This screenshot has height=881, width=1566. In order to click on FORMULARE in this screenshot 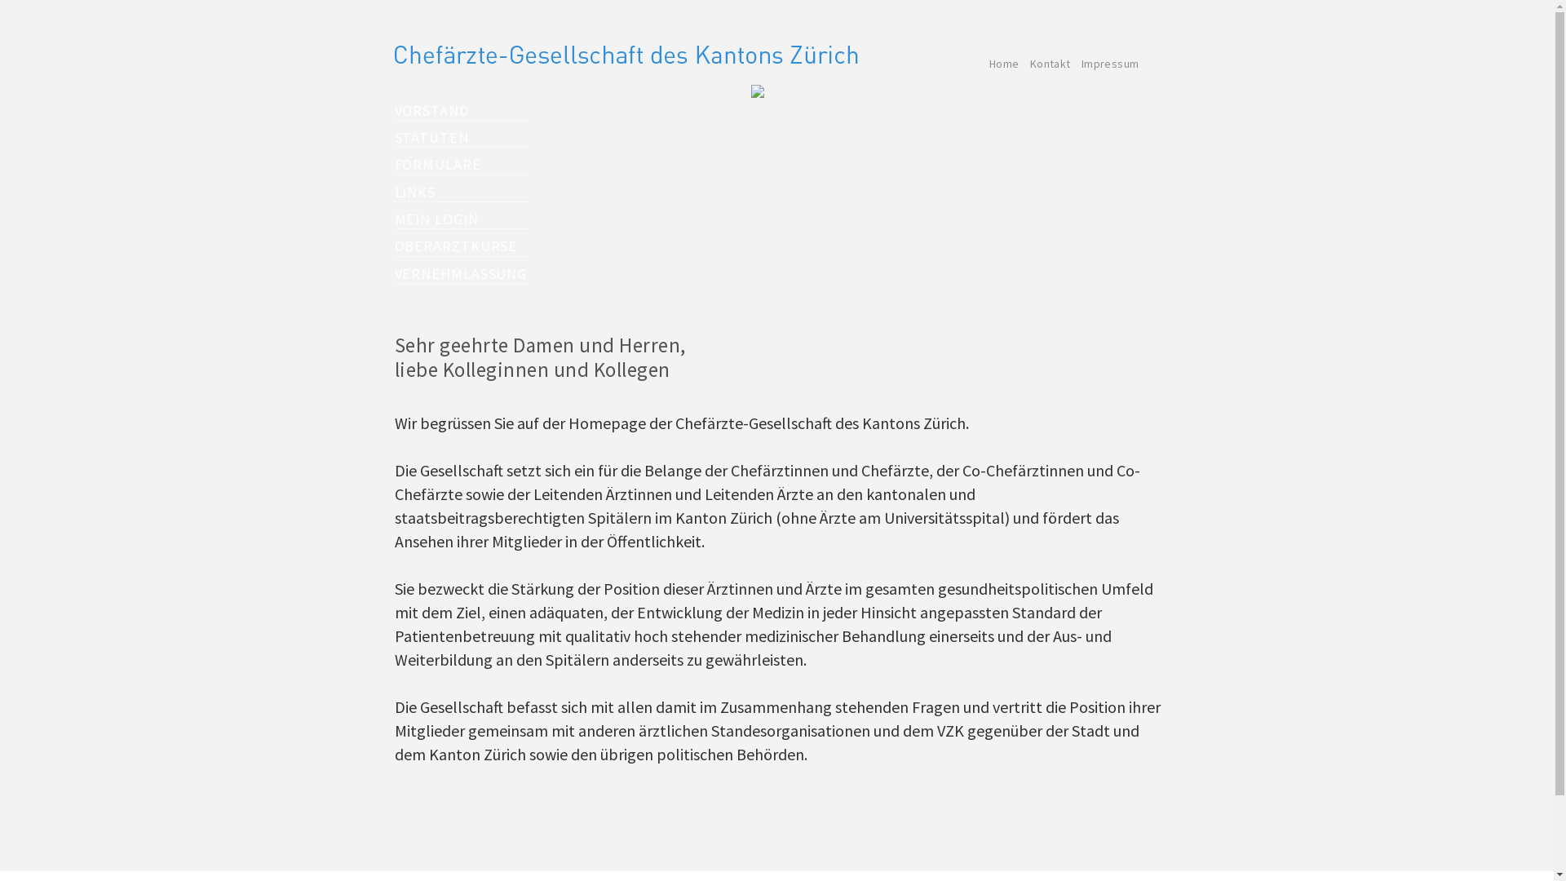, I will do `click(462, 165)`.